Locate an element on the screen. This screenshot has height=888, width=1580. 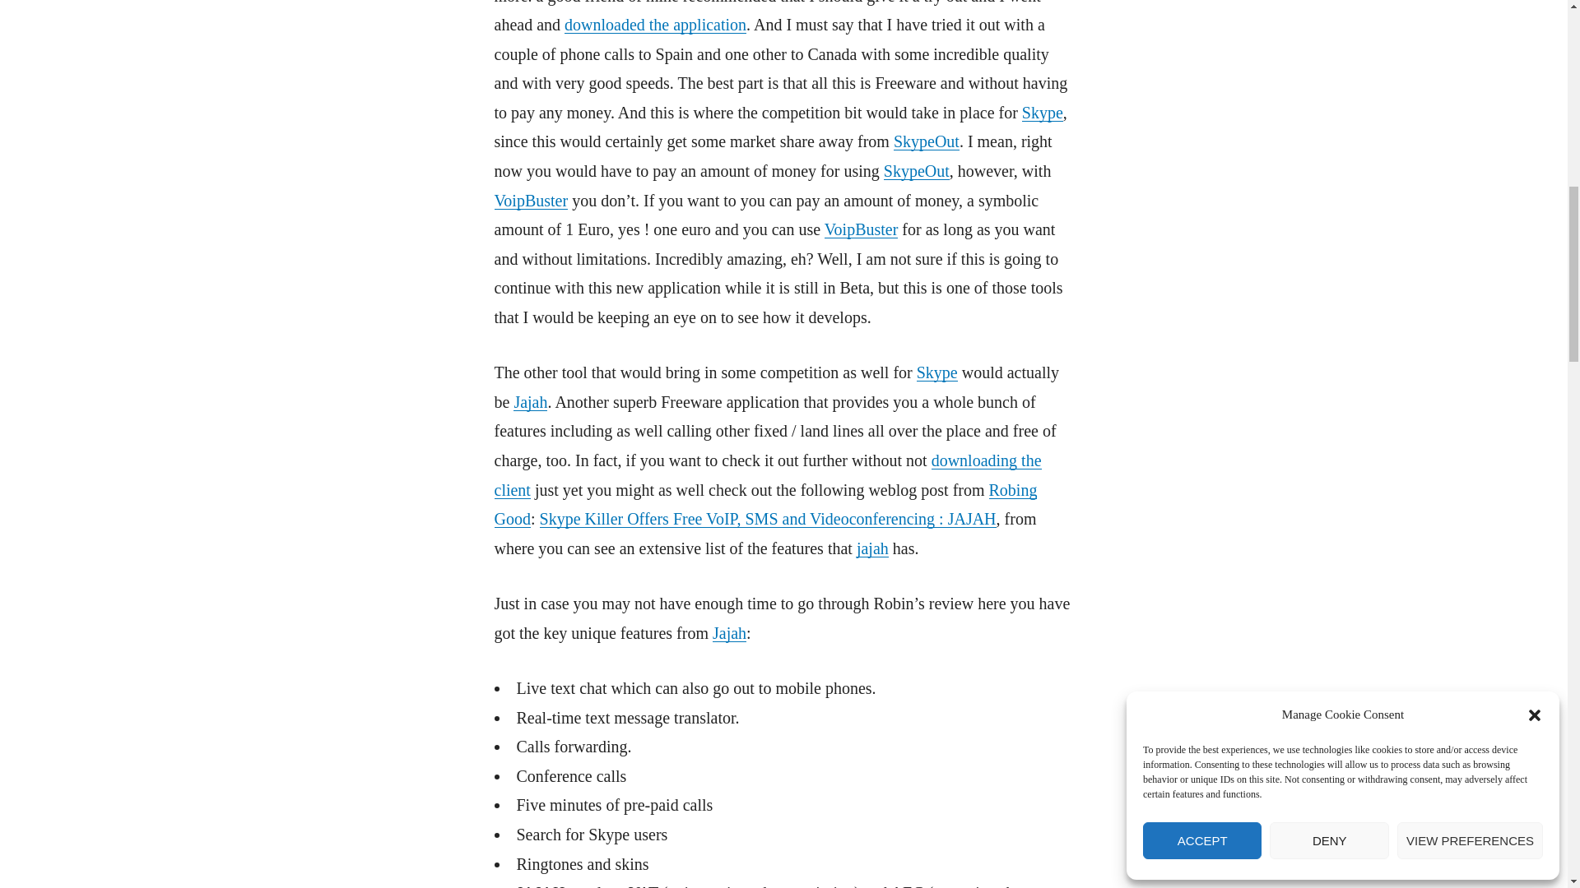
downloading the client is located at coordinates (767, 474).